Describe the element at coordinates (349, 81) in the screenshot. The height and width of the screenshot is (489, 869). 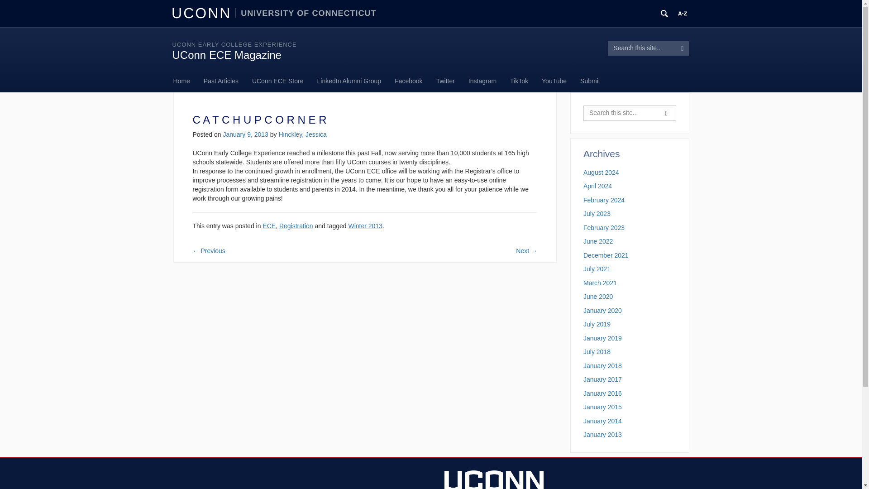
I see `LinkedIn Alumni Group` at that location.